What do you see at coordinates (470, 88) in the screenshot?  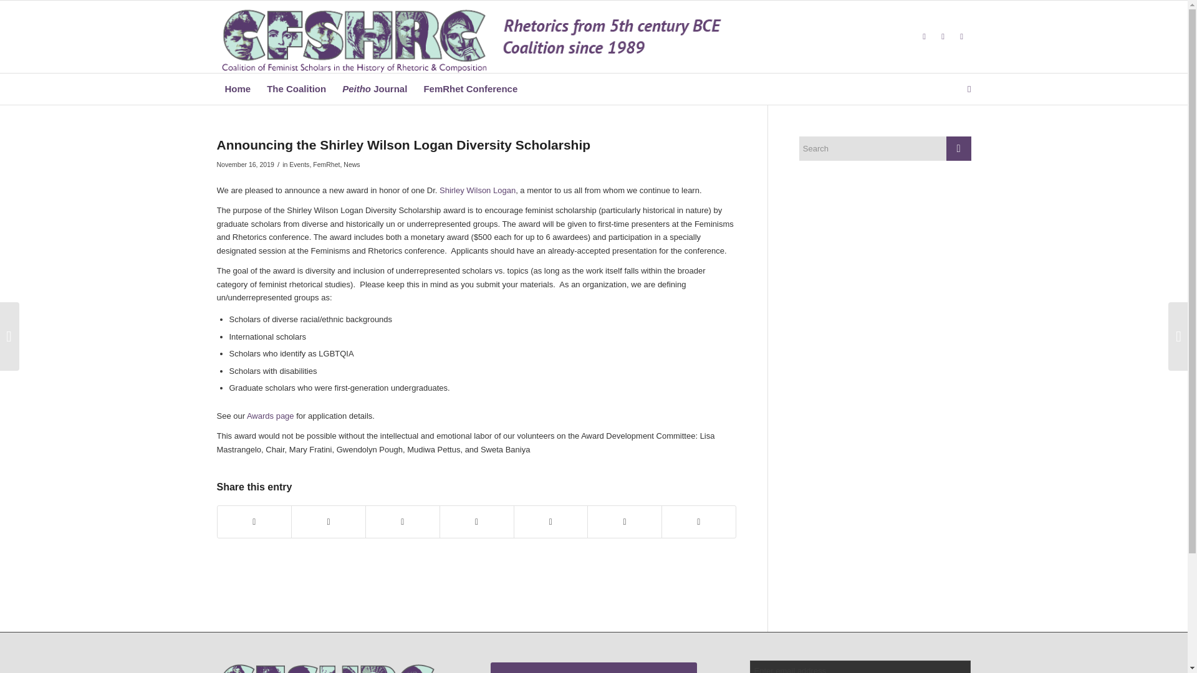 I see `FemRhet Conference` at bounding box center [470, 88].